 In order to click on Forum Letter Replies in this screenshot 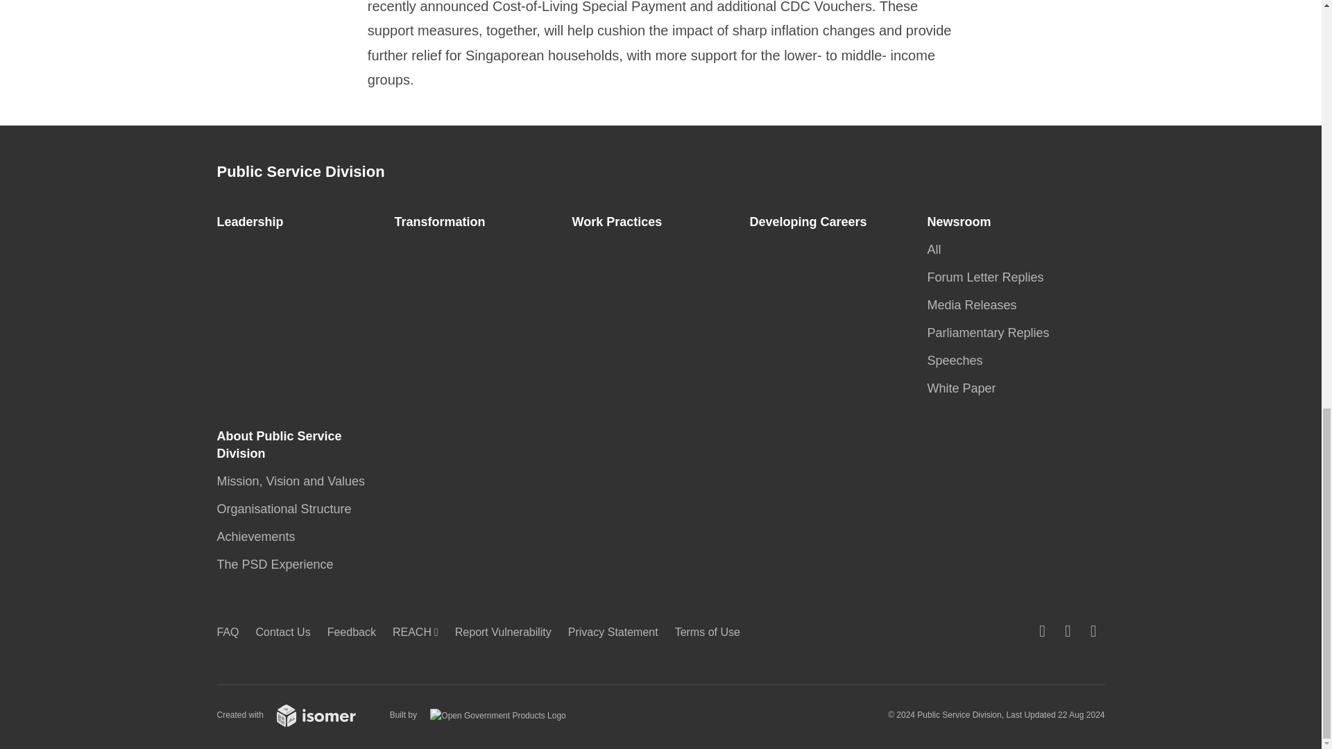, I will do `click(989, 277)`.